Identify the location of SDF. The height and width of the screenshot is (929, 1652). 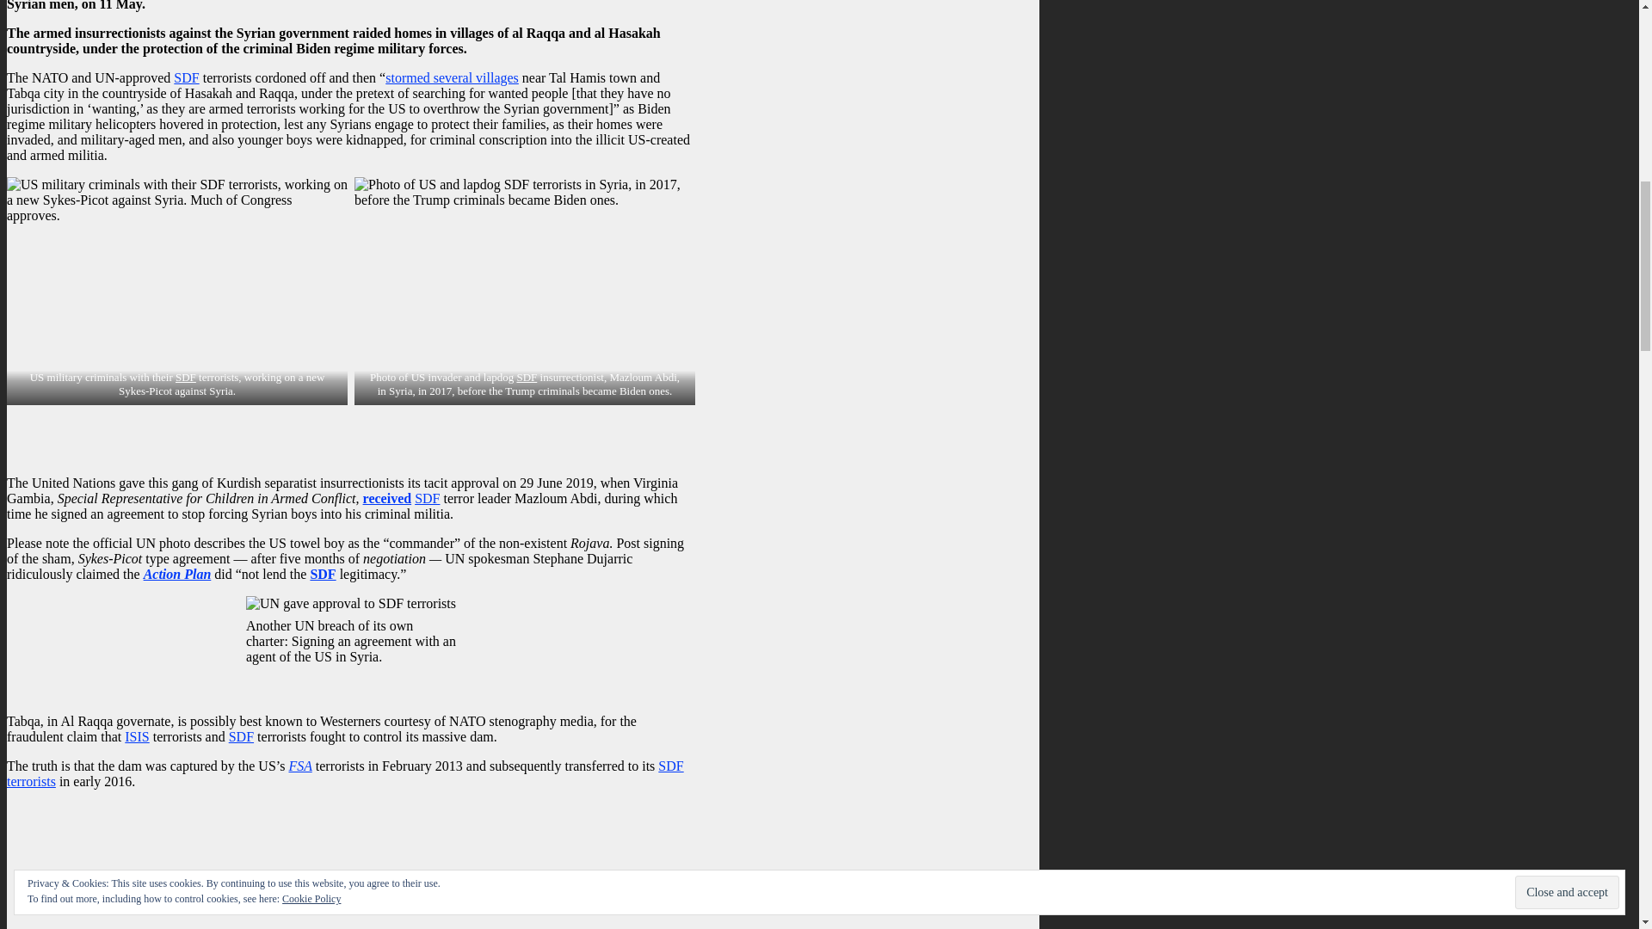
(241, 736).